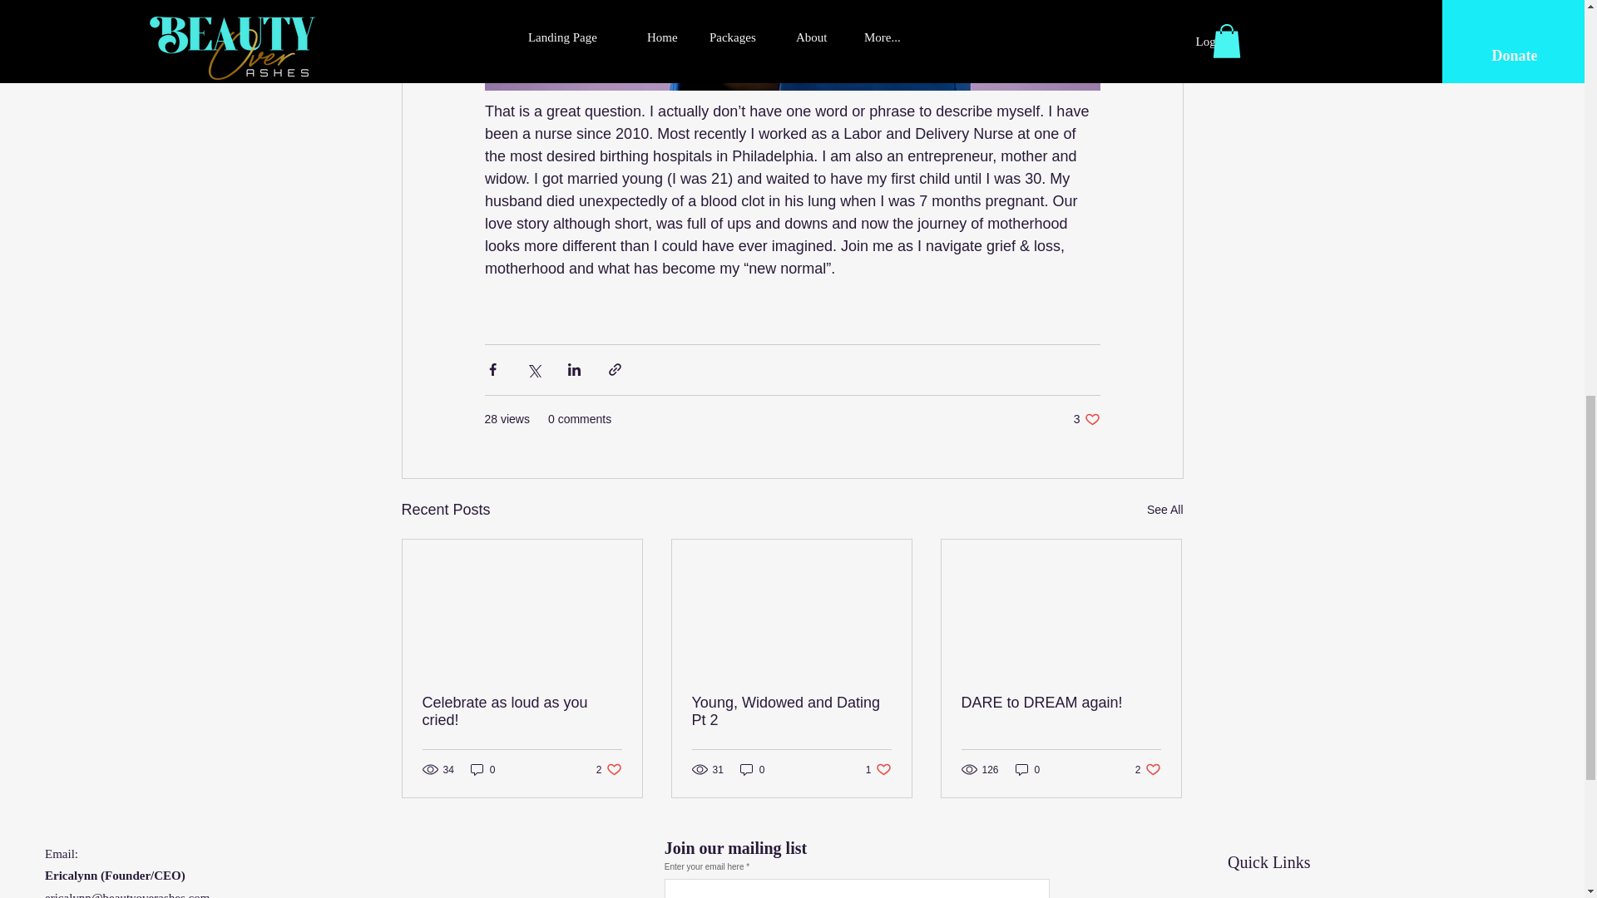  Describe the element at coordinates (1243, 896) in the screenshot. I see `0` at that location.